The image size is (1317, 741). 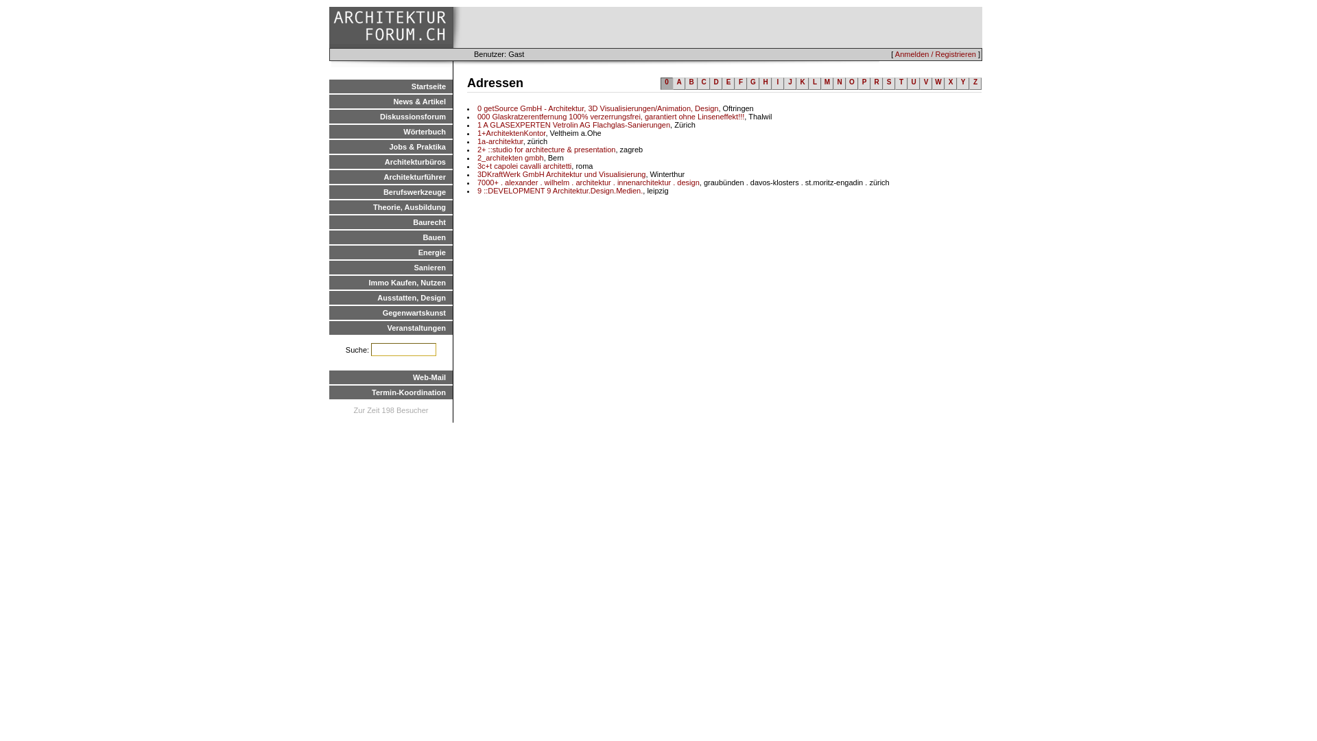 What do you see at coordinates (778, 84) in the screenshot?
I see `I` at bounding box center [778, 84].